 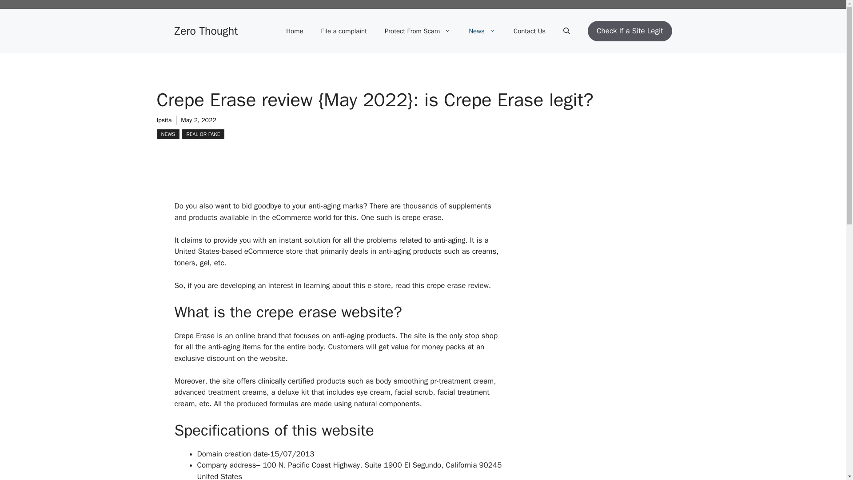 I want to click on File a complaint, so click(x=344, y=31).